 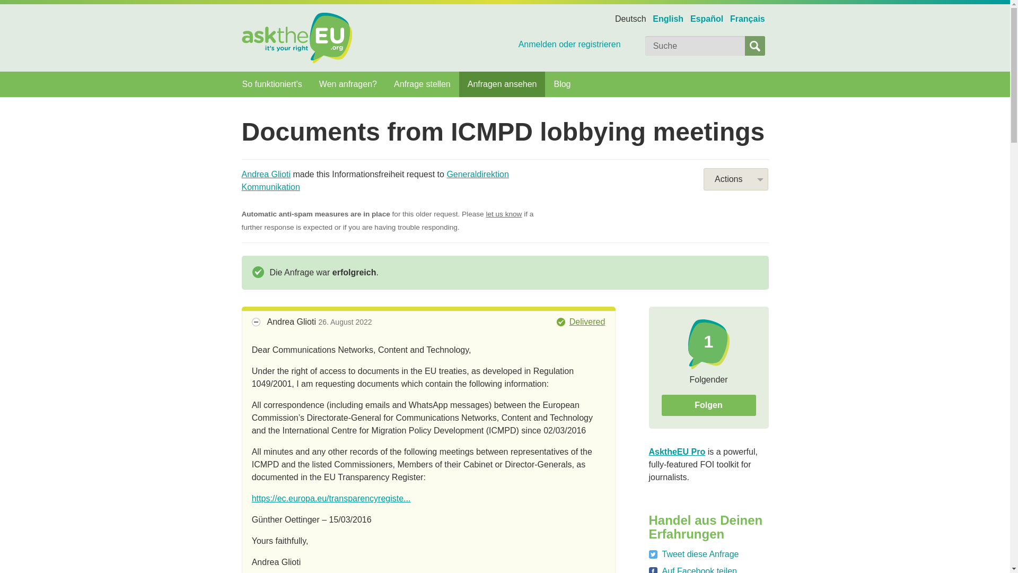 I want to click on 26. August 2022, so click(x=345, y=322).